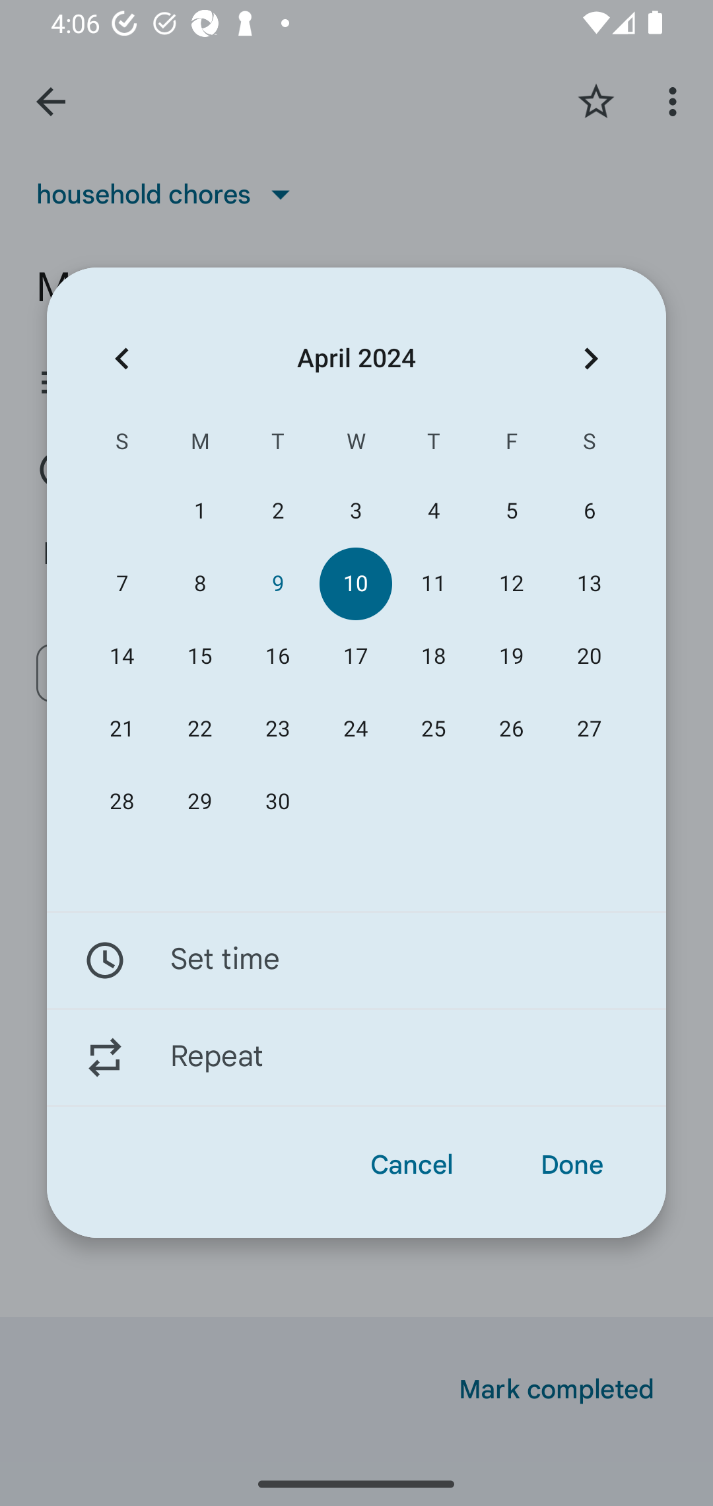  Describe the element at coordinates (277, 657) in the screenshot. I see `16 16 April 2024` at that location.